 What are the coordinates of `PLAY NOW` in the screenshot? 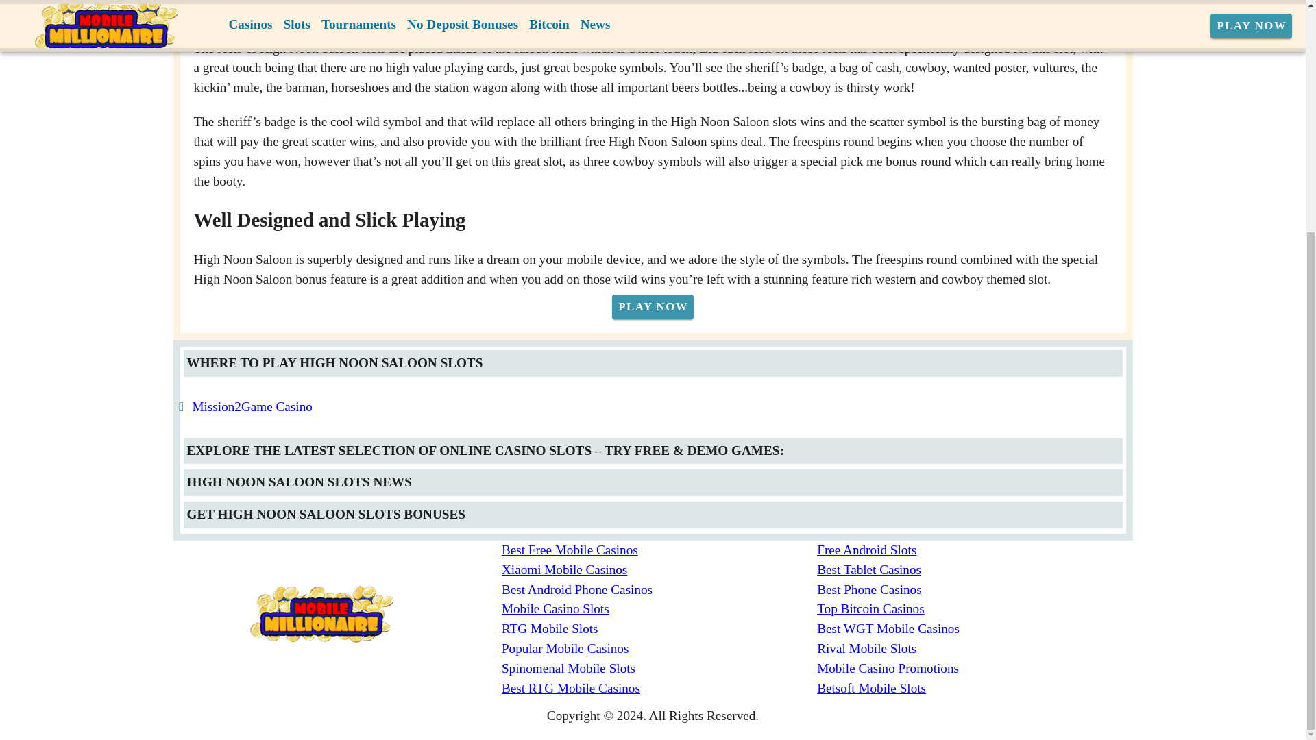 It's located at (653, 306).